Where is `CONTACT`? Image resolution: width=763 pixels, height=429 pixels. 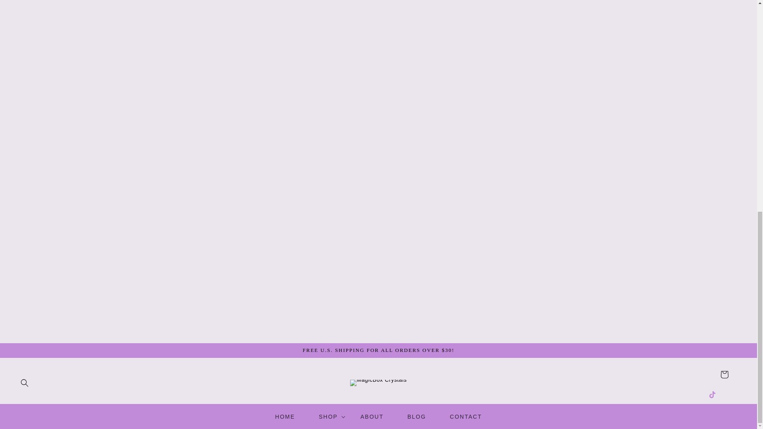
CONTACT is located at coordinates (466, 416).